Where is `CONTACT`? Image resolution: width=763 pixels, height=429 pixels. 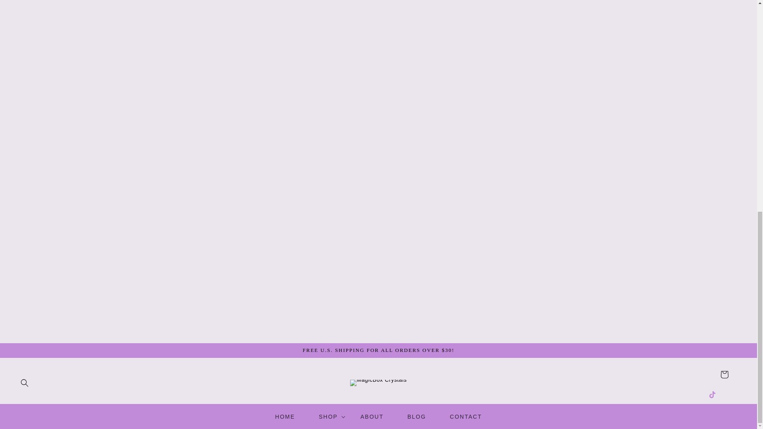
CONTACT is located at coordinates (466, 416).